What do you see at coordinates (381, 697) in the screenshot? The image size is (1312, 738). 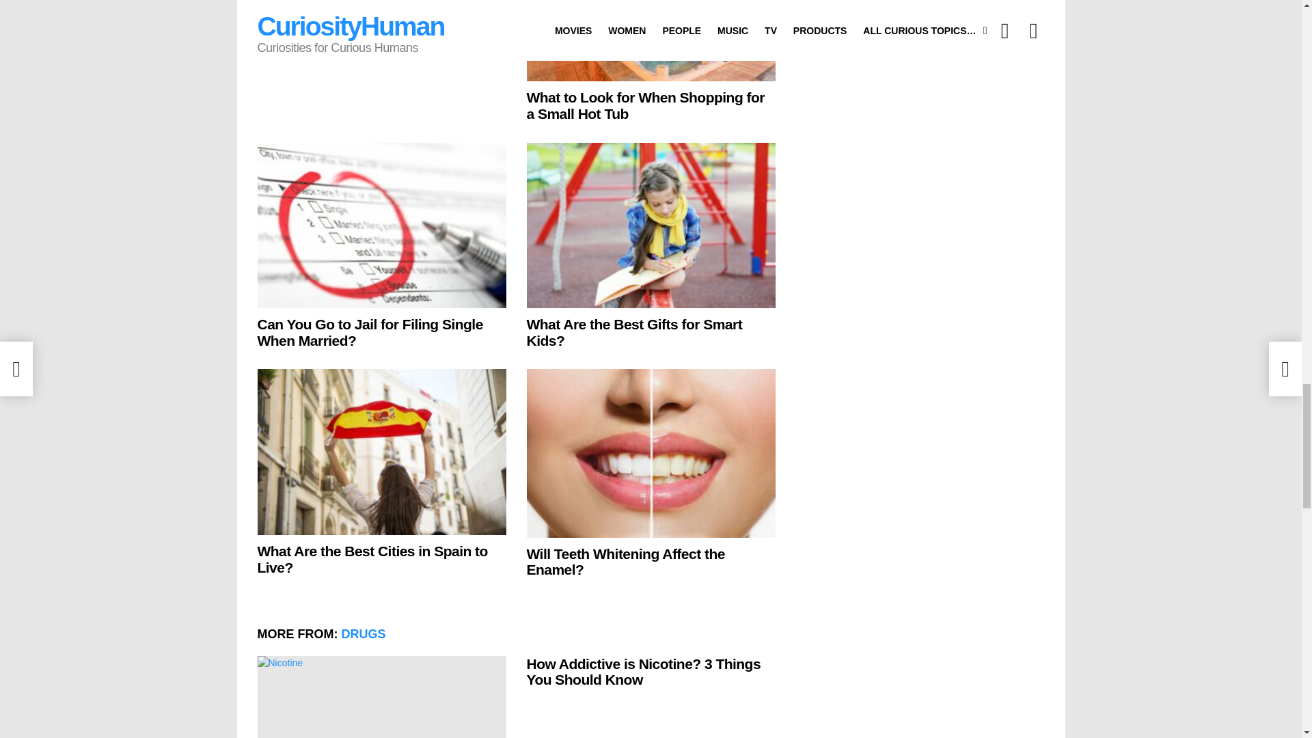 I see `How Addictive is Nicotine? 3 Things You Should Know` at bounding box center [381, 697].